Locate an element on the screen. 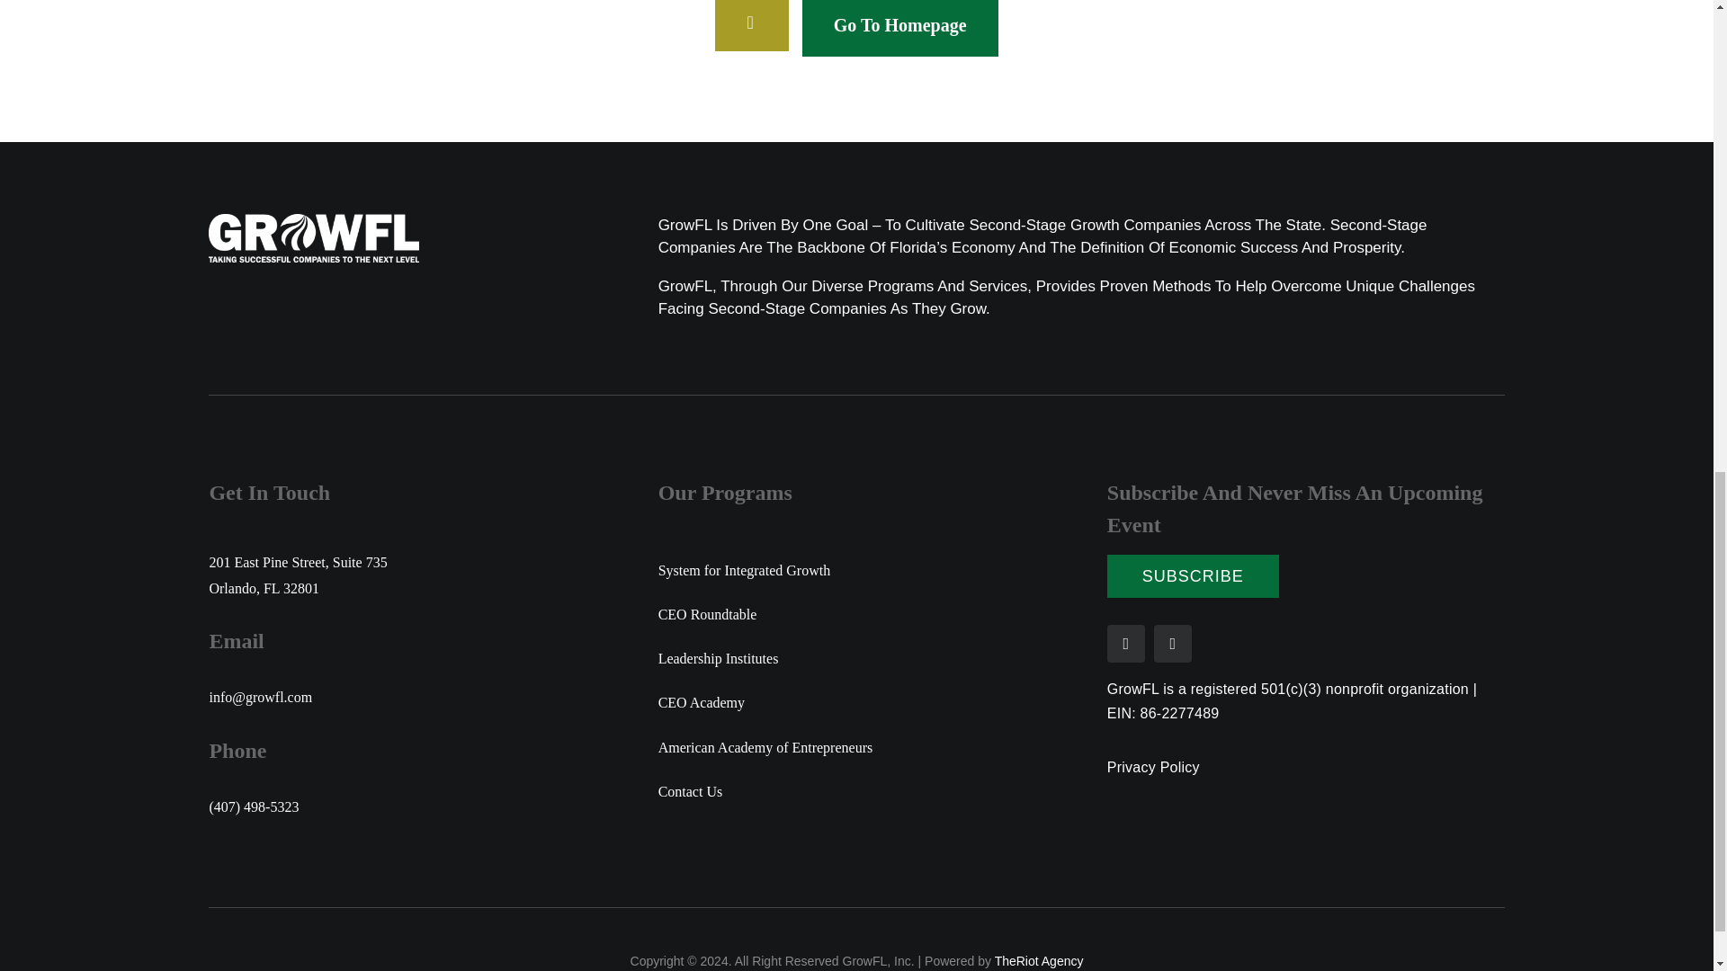 Image resolution: width=1727 pixels, height=971 pixels. SUBSCRIBE is located at coordinates (1193, 575).